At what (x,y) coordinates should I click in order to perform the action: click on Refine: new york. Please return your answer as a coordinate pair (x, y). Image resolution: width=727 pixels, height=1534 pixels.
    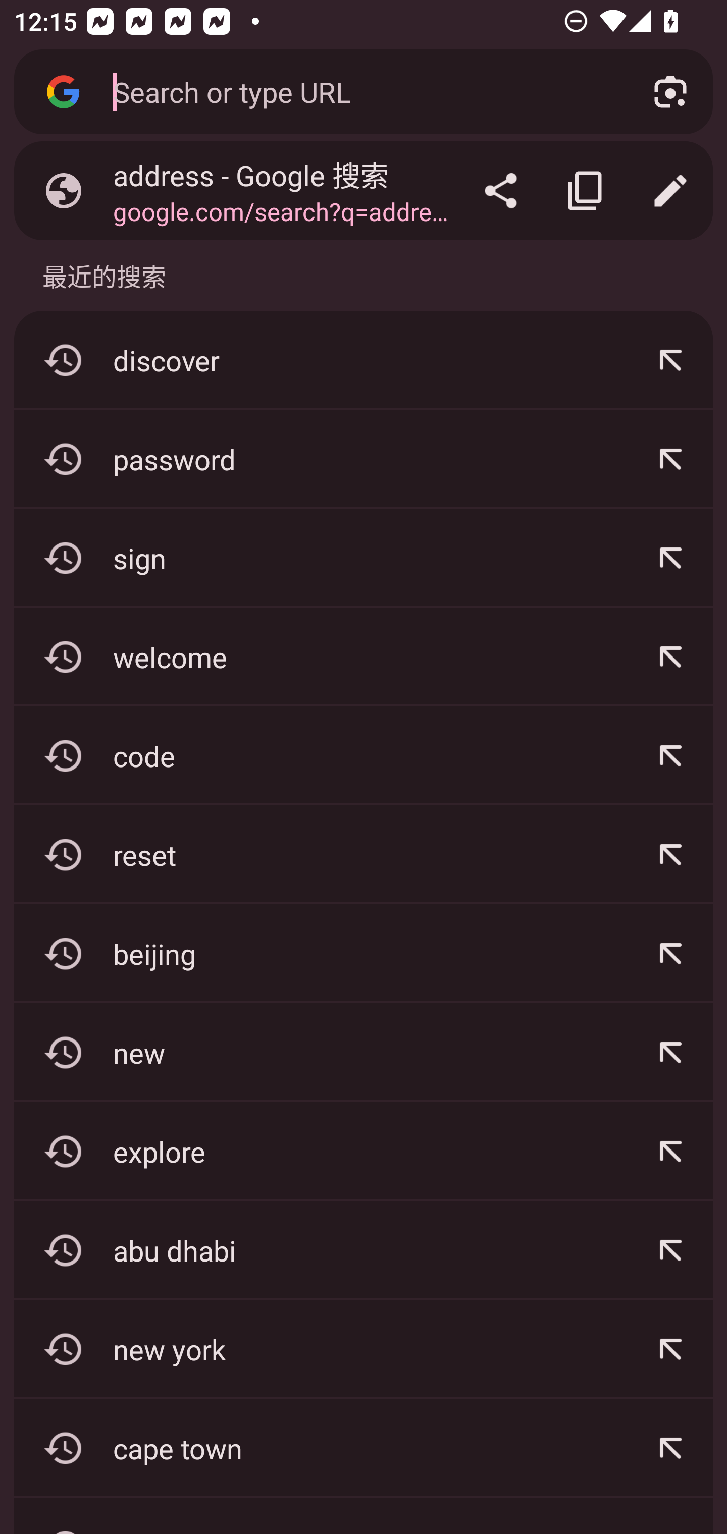
    Looking at the image, I should click on (670, 1349).